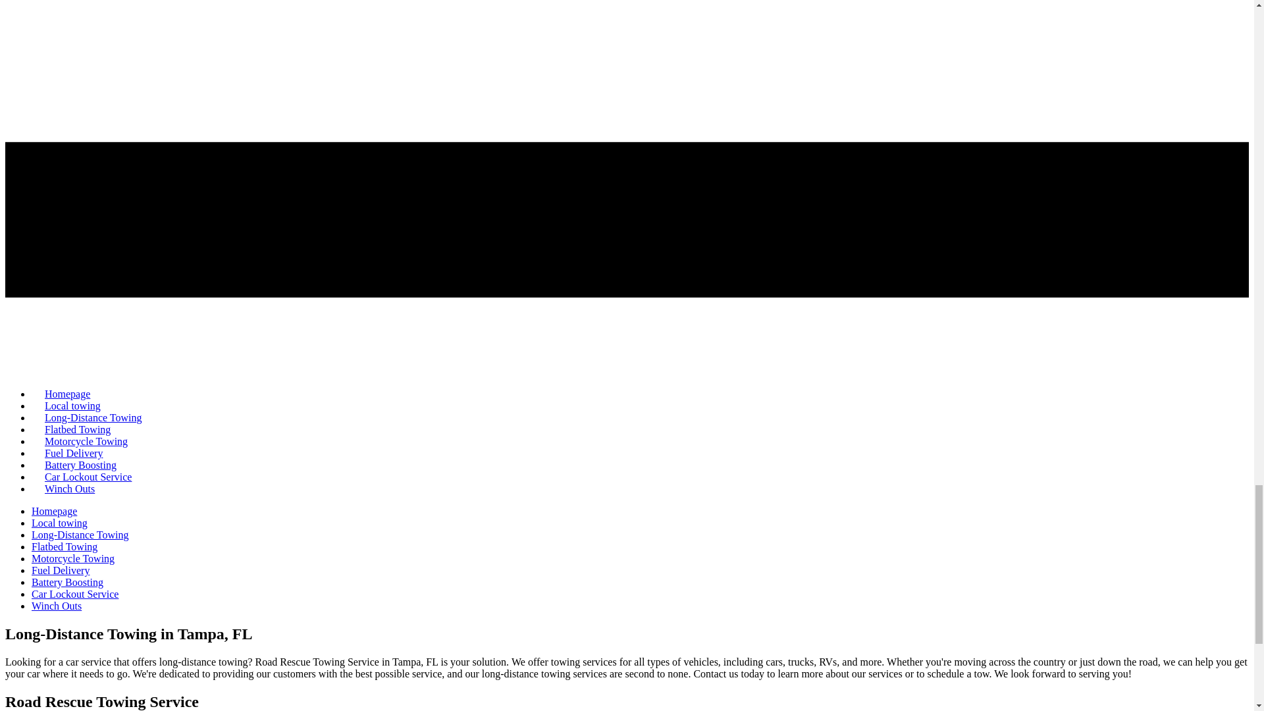 Image resolution: width=1264 pixels, height=711 pixels. What do you see at coordinates (80, 465) in the screenshot?
I see `Battery Boosting` at bounding box center [80, 465].